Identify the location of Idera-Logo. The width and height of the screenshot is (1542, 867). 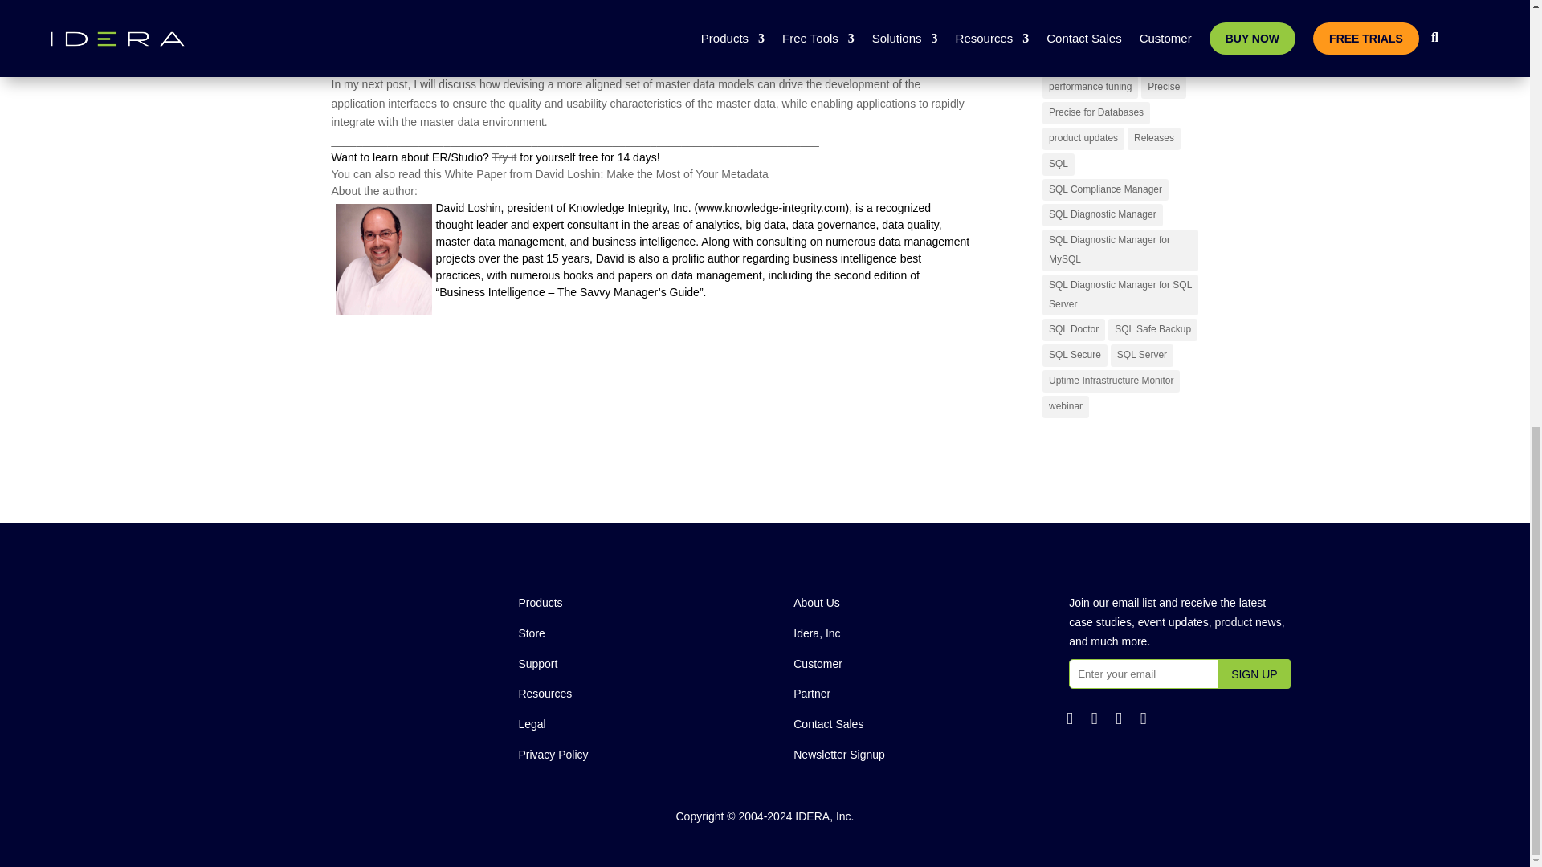
(351, 596).